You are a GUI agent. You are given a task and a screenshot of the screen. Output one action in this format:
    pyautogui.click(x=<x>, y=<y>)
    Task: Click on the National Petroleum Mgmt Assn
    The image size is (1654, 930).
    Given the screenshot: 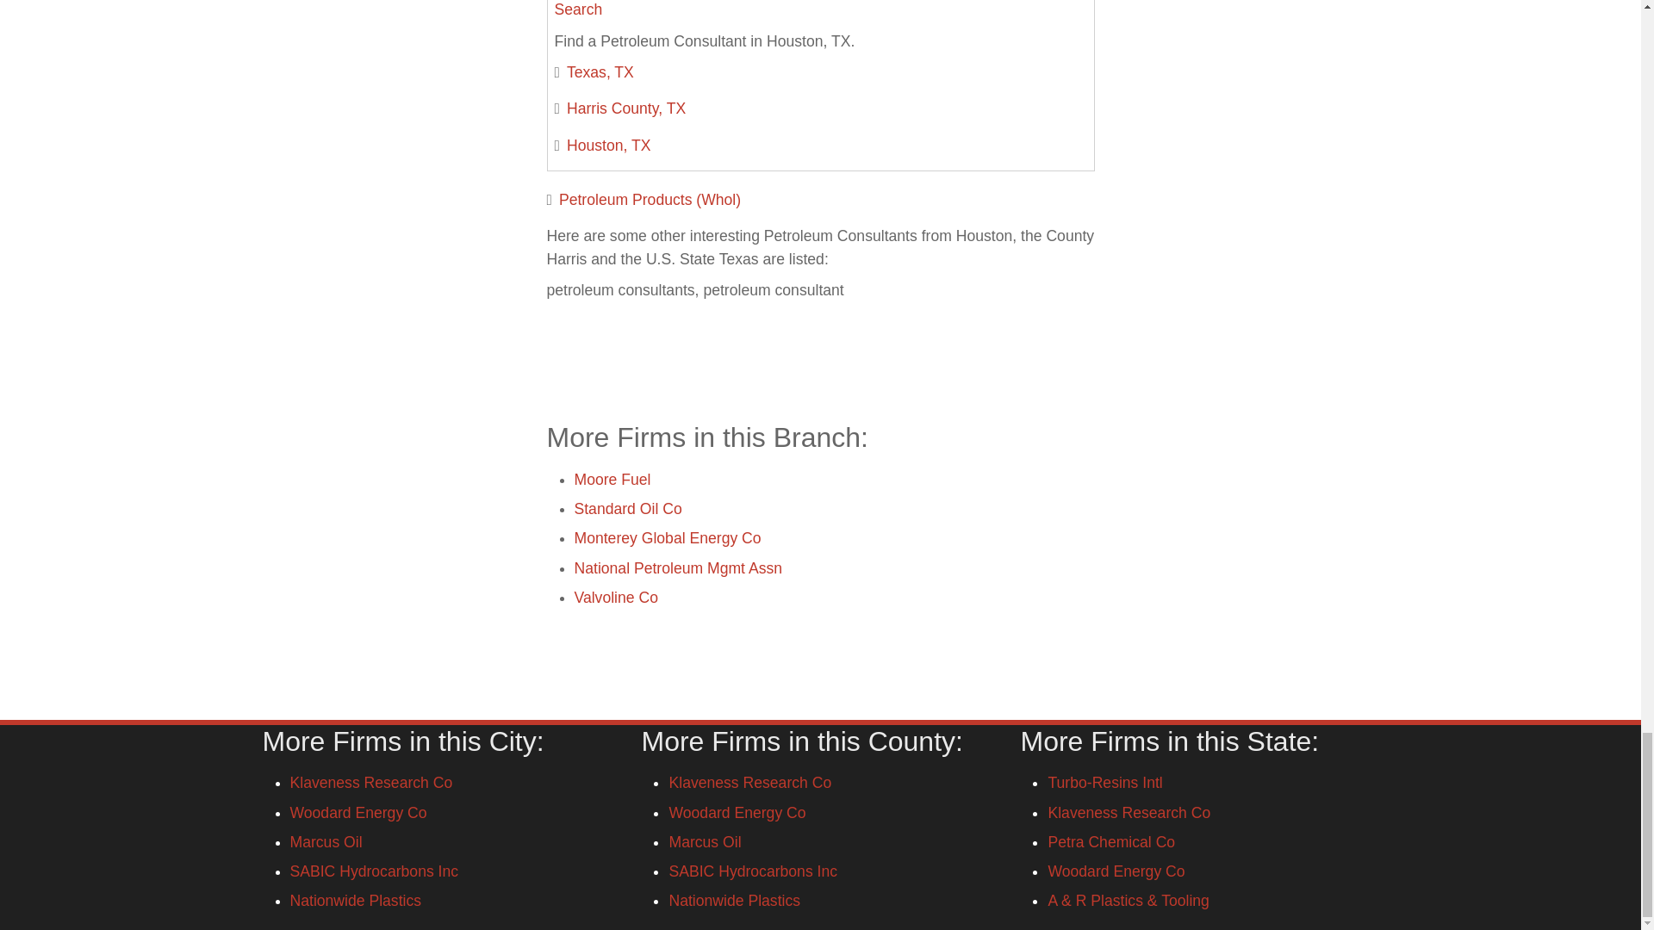 What is the action you would take?
    pyautogui.click(x=678, y=568)
    